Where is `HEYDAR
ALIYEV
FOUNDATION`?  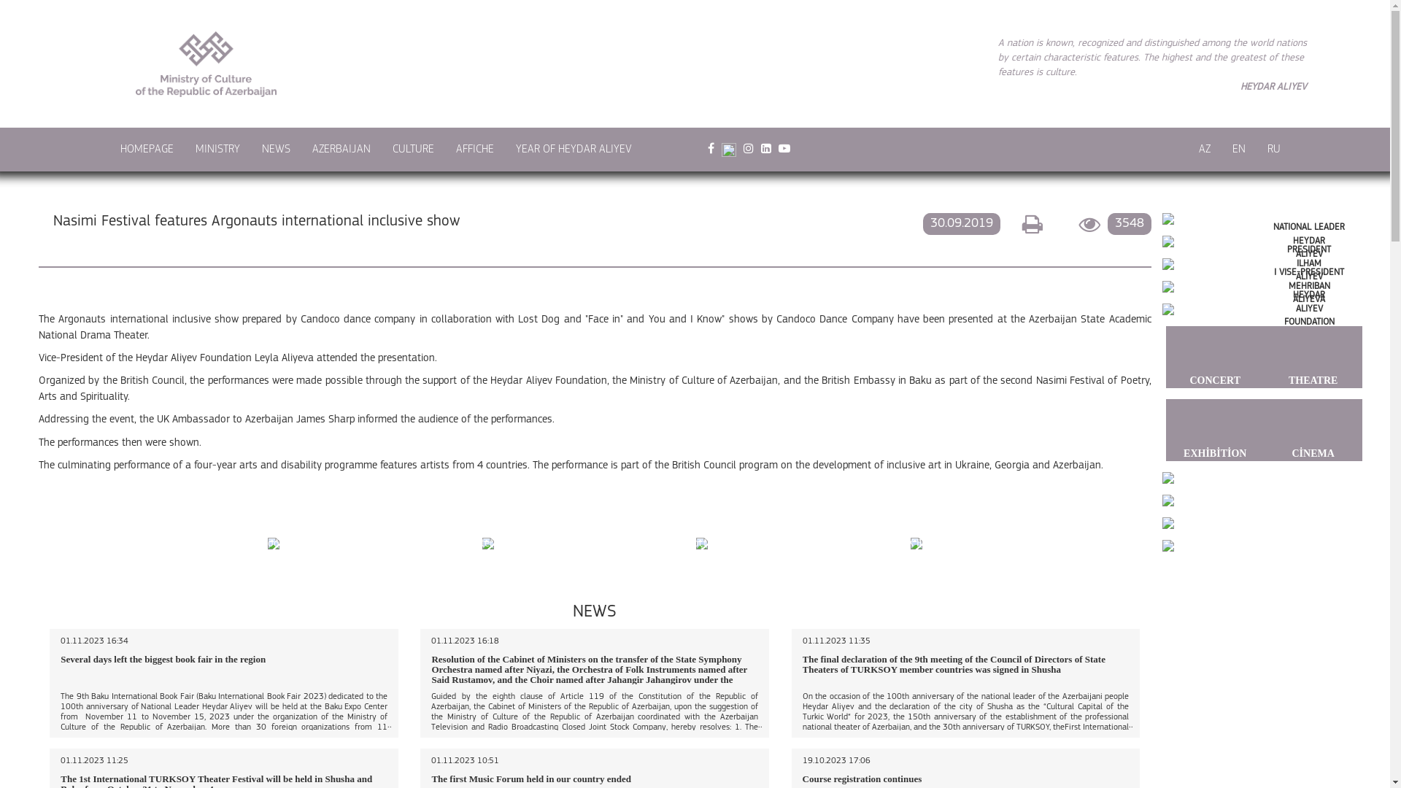
HEYDAR
ALIYEV
FOUNDATION is located at coordinates (1262, 309).